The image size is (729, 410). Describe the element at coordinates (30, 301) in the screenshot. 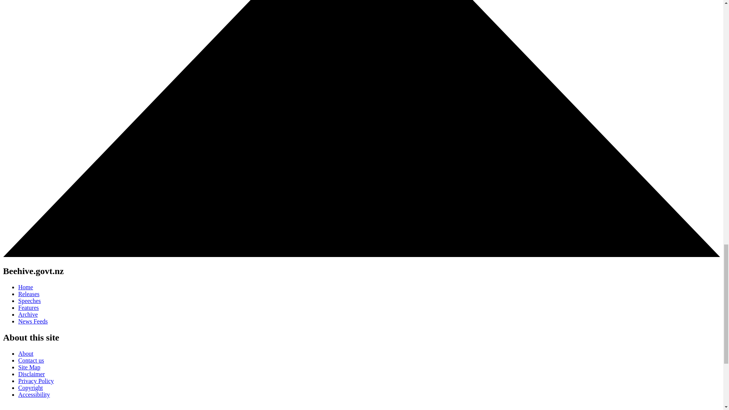

I see `Speeches` at that location.